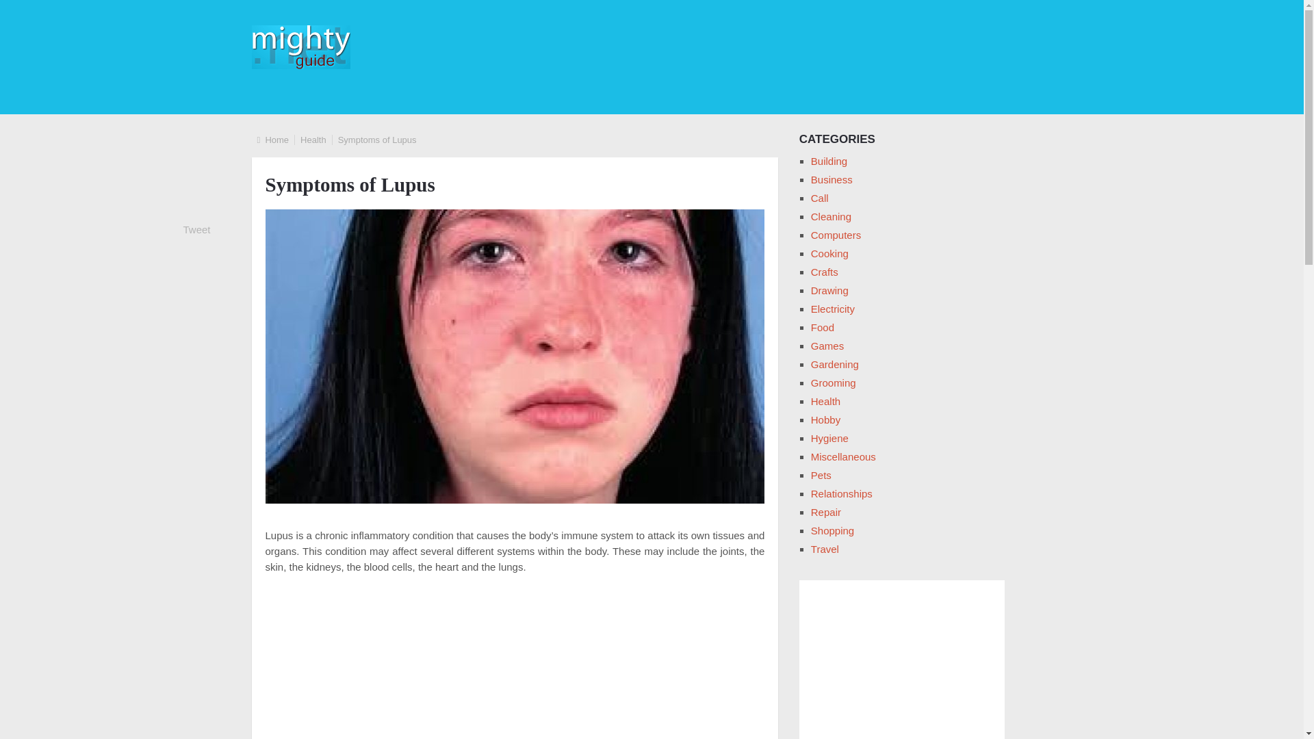 This screenshot has height=739, width=1314. What do you see at coordinates (825, 419) in the screenshot?
I see `Hobby` at bounding box center [825, 419].